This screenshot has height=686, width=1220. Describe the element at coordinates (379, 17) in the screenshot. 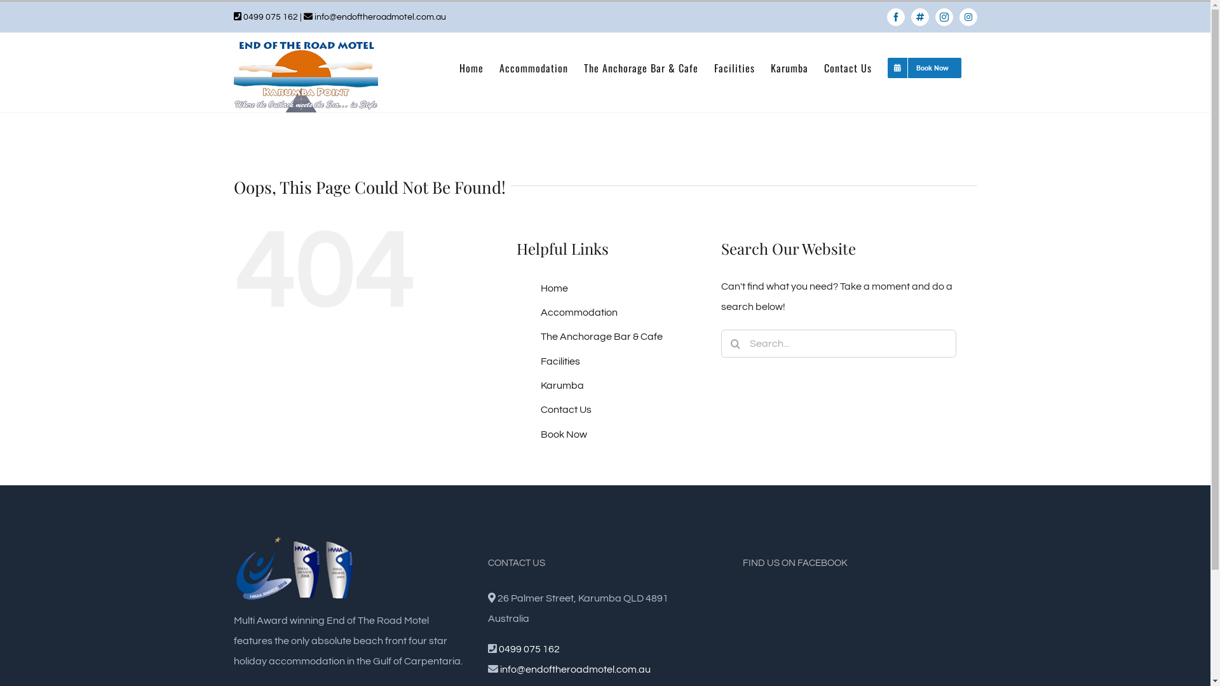

I see `info@endoftheroadmotel.com.au` at that location.